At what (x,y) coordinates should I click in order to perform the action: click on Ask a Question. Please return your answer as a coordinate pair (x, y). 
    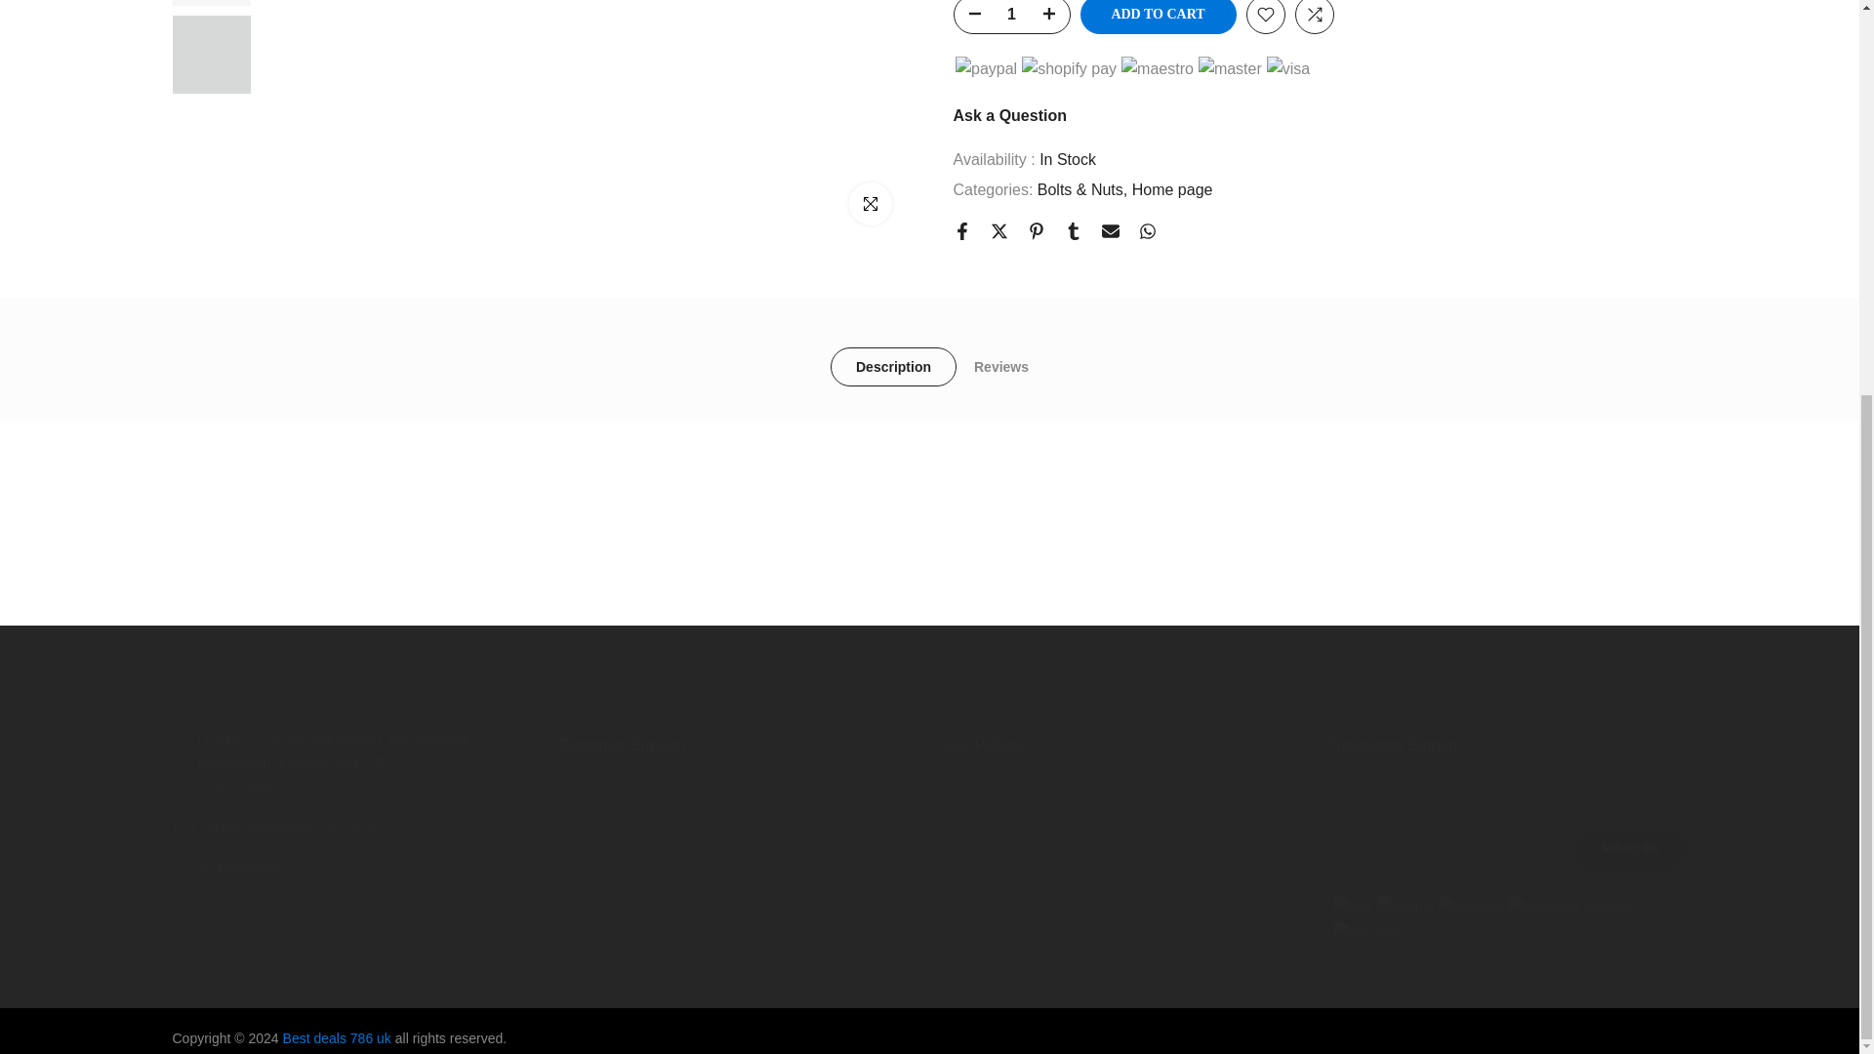
    Looking at the image, I should click on (1009, 33).